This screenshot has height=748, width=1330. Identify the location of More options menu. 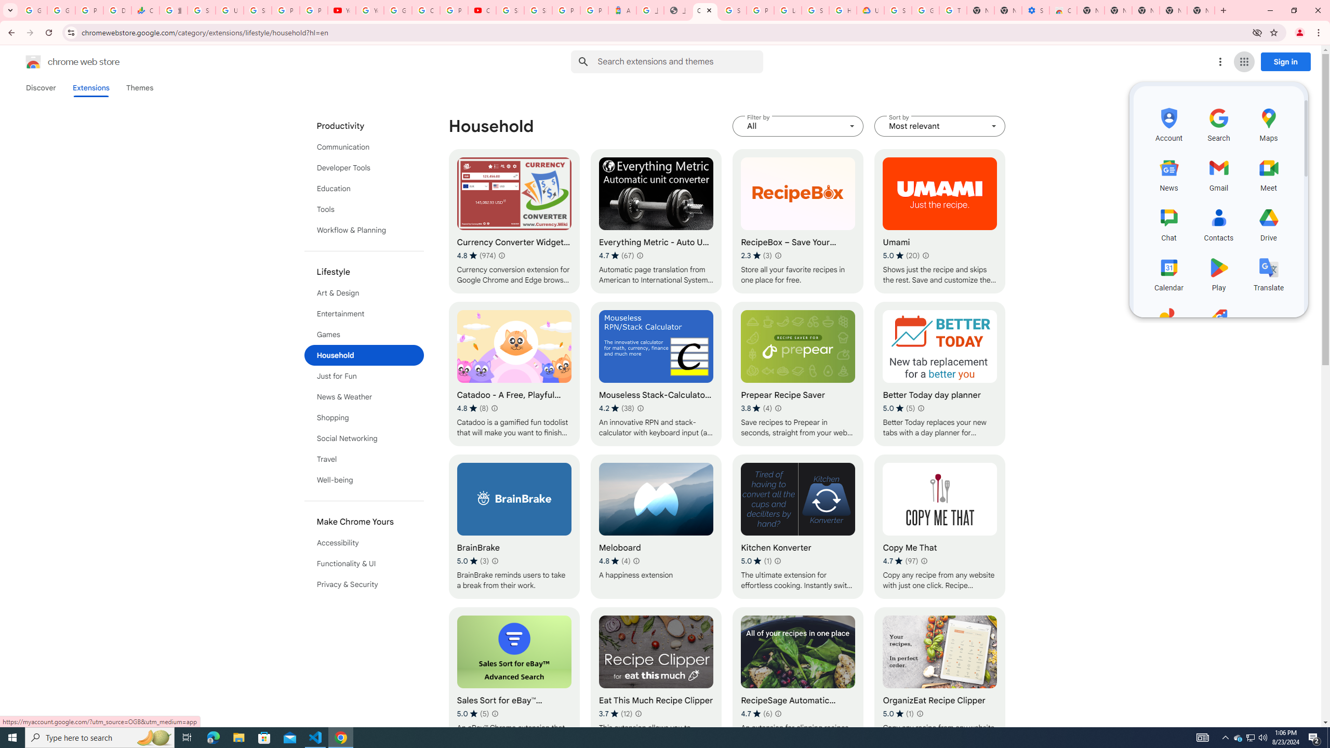
(1220, 62).